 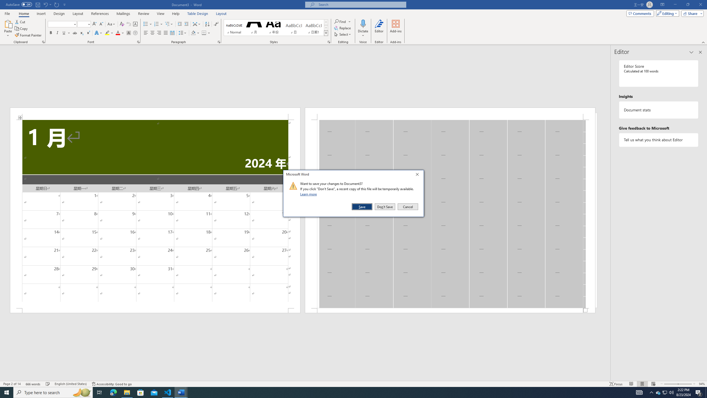 I want to click on Underline, so click(x=64, y=33).